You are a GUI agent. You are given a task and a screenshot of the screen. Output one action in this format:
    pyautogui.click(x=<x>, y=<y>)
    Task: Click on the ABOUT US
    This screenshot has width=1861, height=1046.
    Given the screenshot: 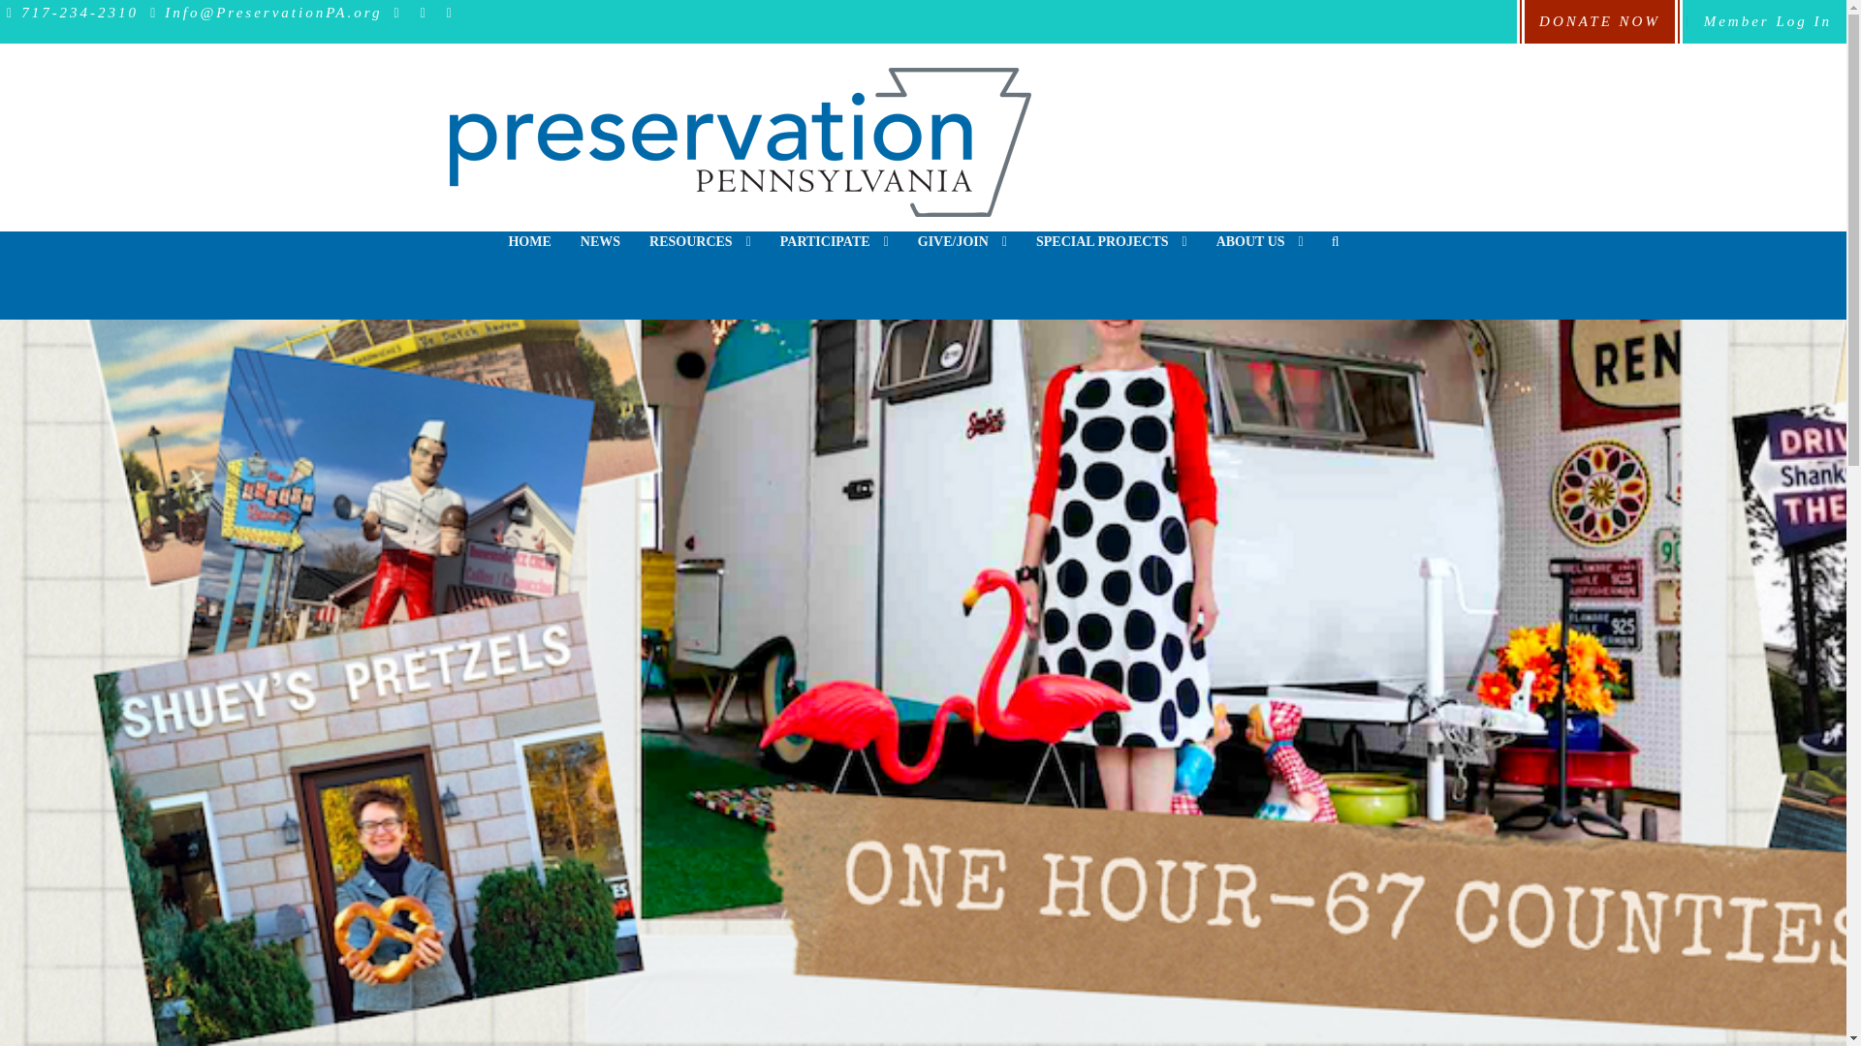 What is the action you would take?
    pyautogui.click(x=1260, y=256)
    